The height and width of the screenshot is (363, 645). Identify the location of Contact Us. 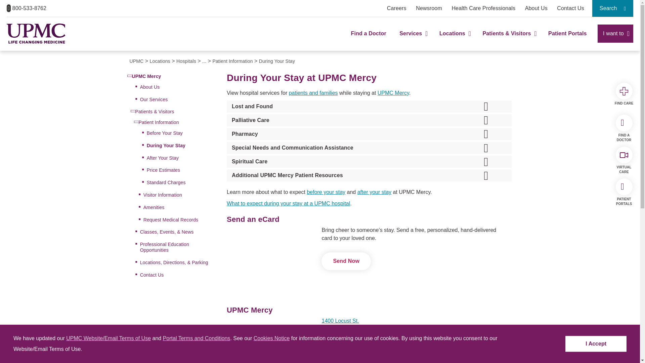
(570, 8).